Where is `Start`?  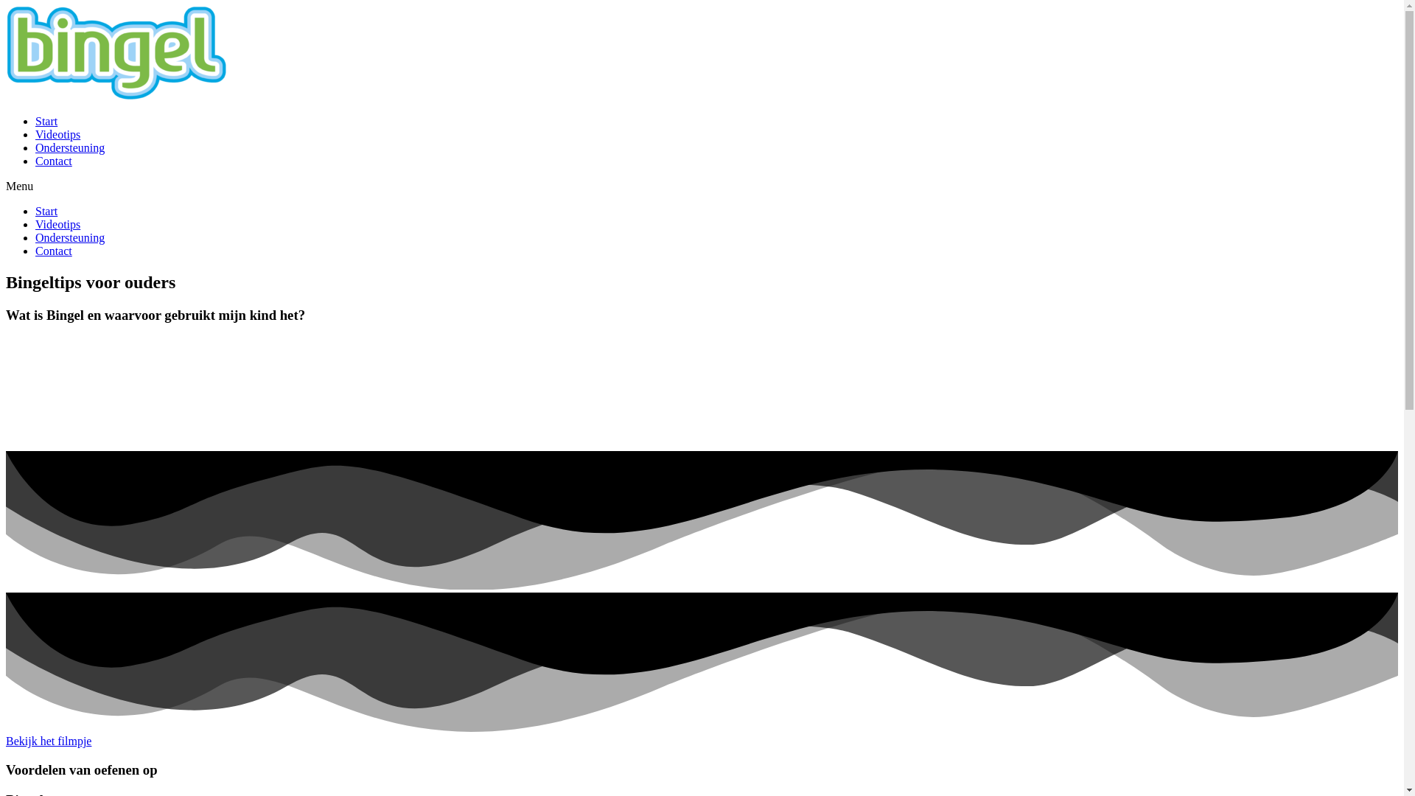
Start is located at coordinates (46, 121).